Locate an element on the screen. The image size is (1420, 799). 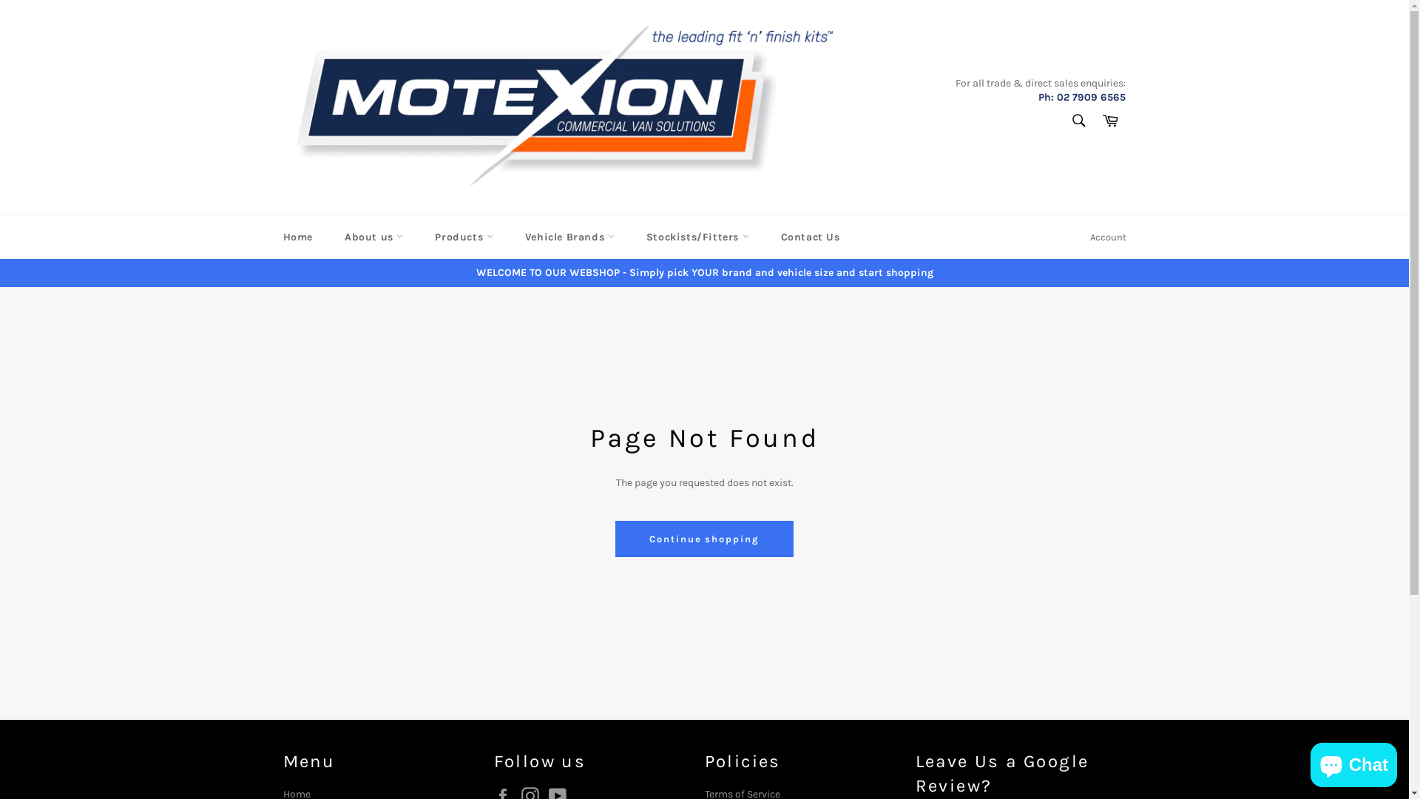
Contact Us is located at coordinates (811, 237).